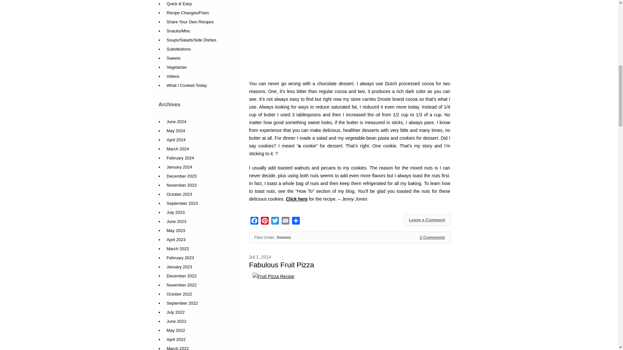 The height and width of the screenshot is (350, 623). I want to click on Pinterest, so click(265, 222).